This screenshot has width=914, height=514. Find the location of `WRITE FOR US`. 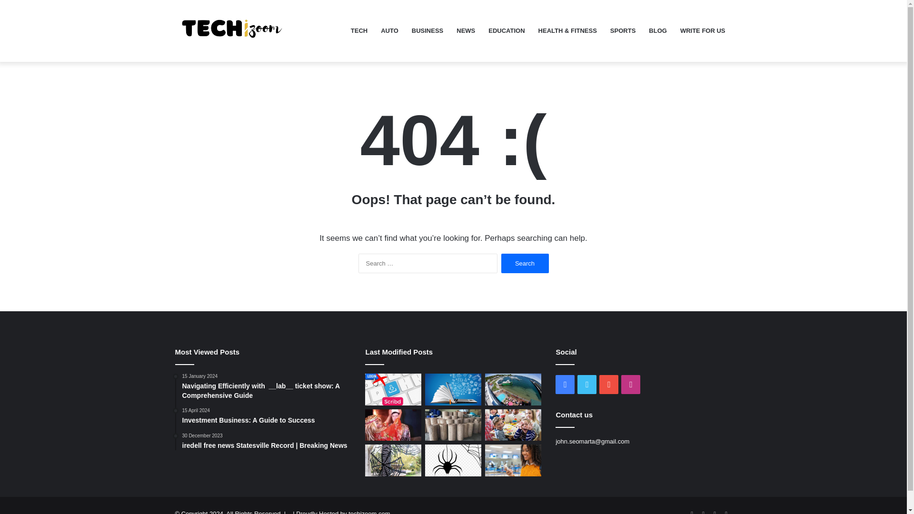

WRITE FOR US is located at coordinates (703, 30).